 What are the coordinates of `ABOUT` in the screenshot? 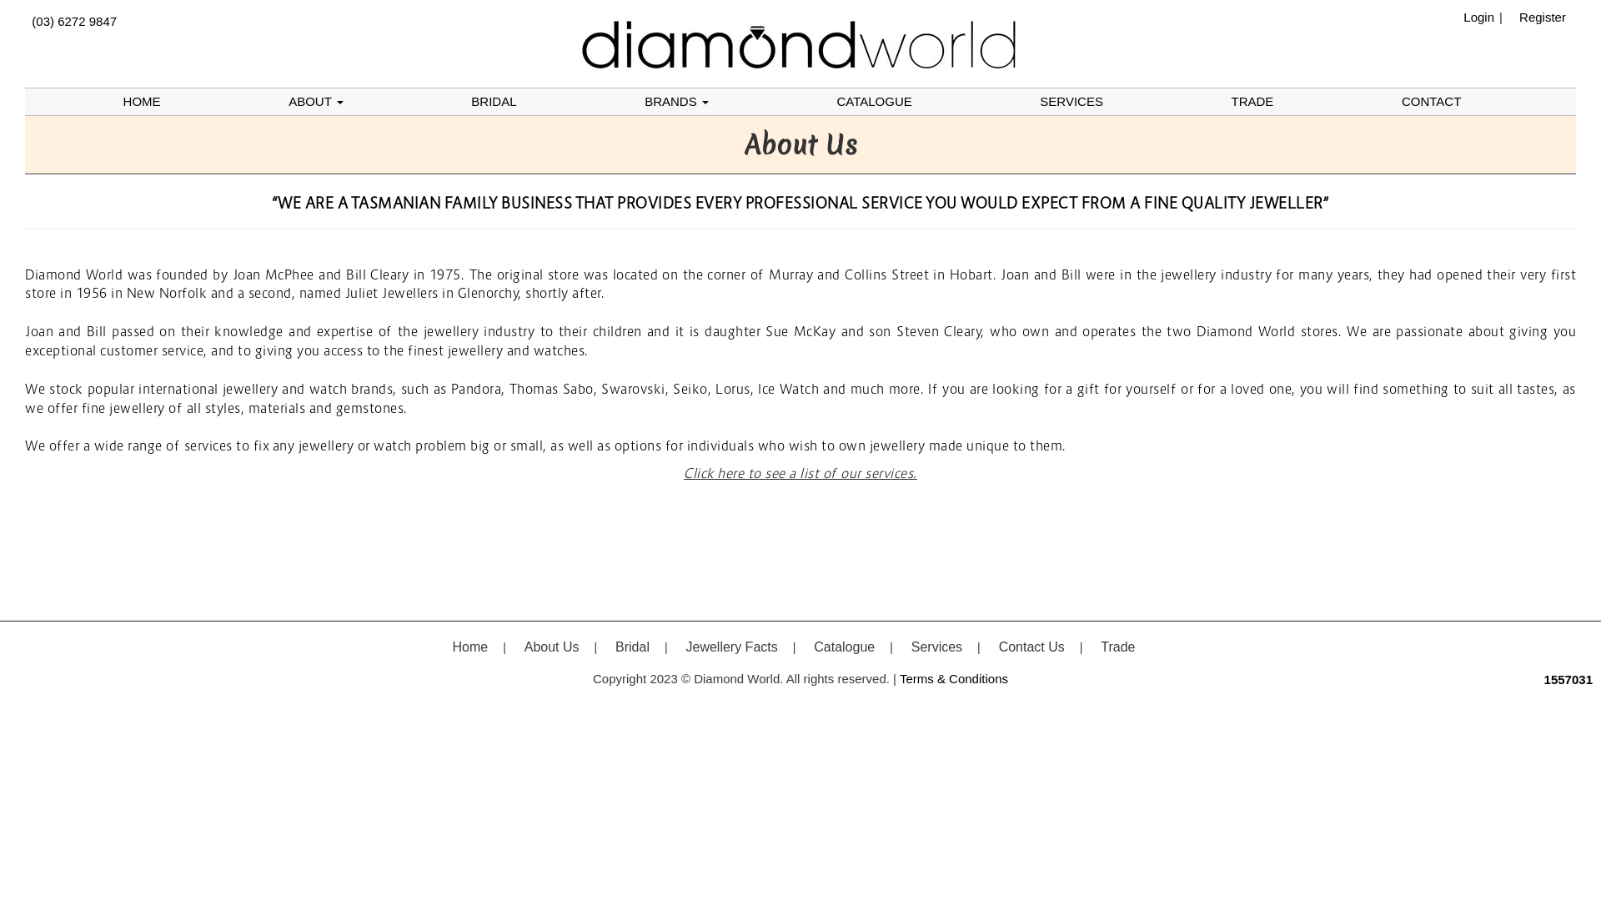 It's located at (316, 102).